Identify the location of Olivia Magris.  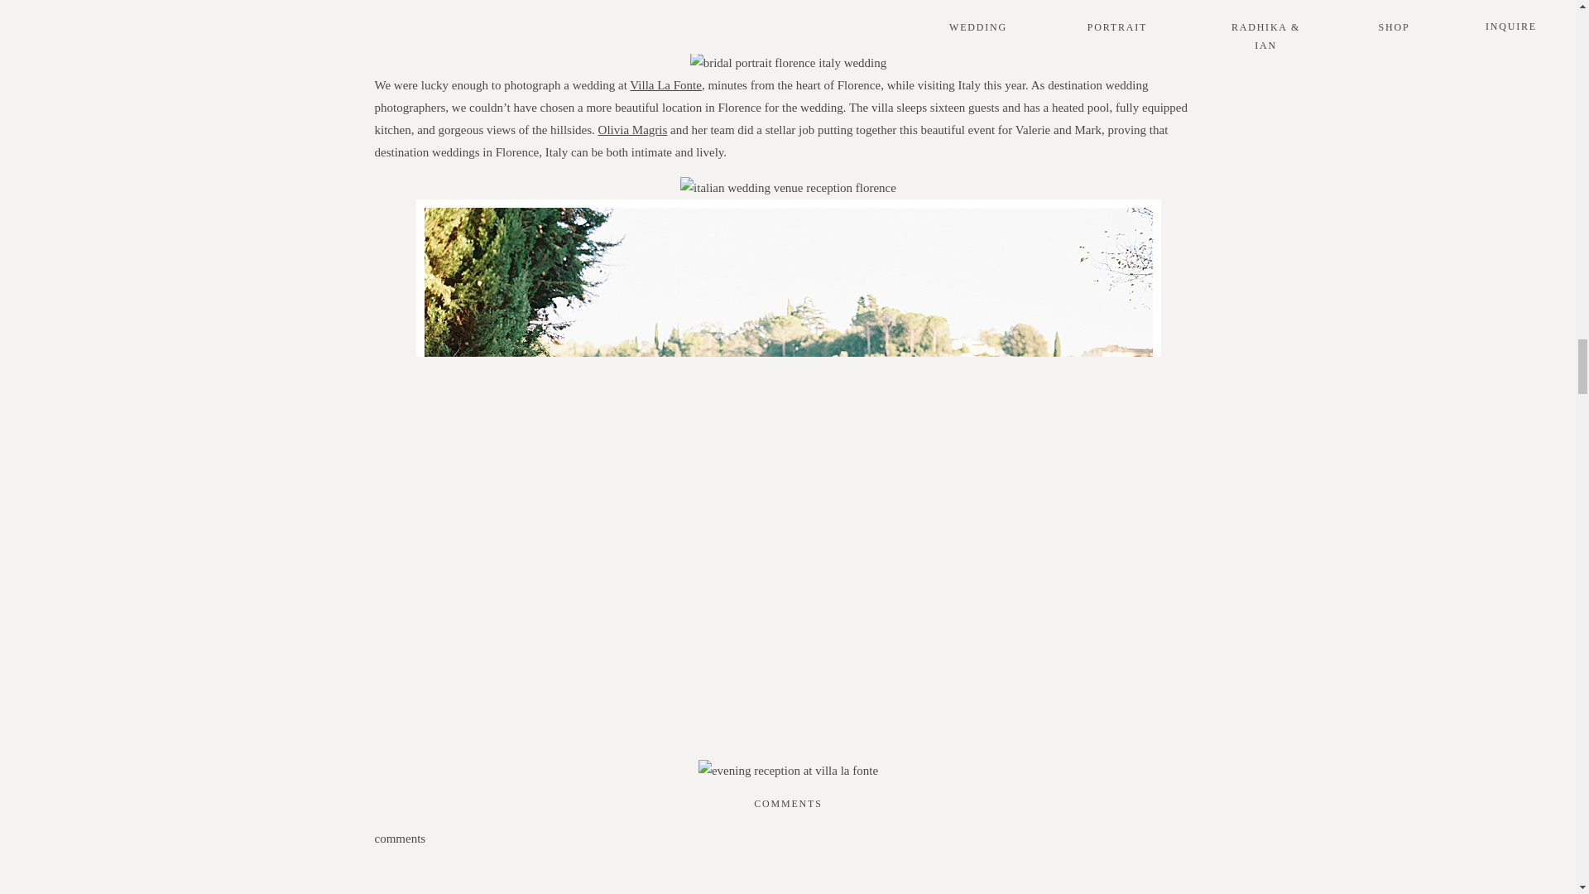
(632, 130).